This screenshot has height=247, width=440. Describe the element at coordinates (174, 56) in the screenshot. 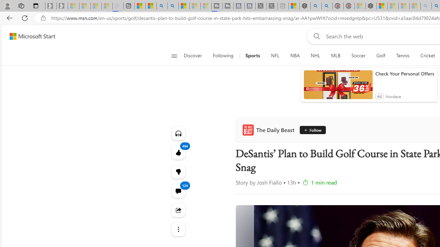

I see `Class: button-glyph` at that location.